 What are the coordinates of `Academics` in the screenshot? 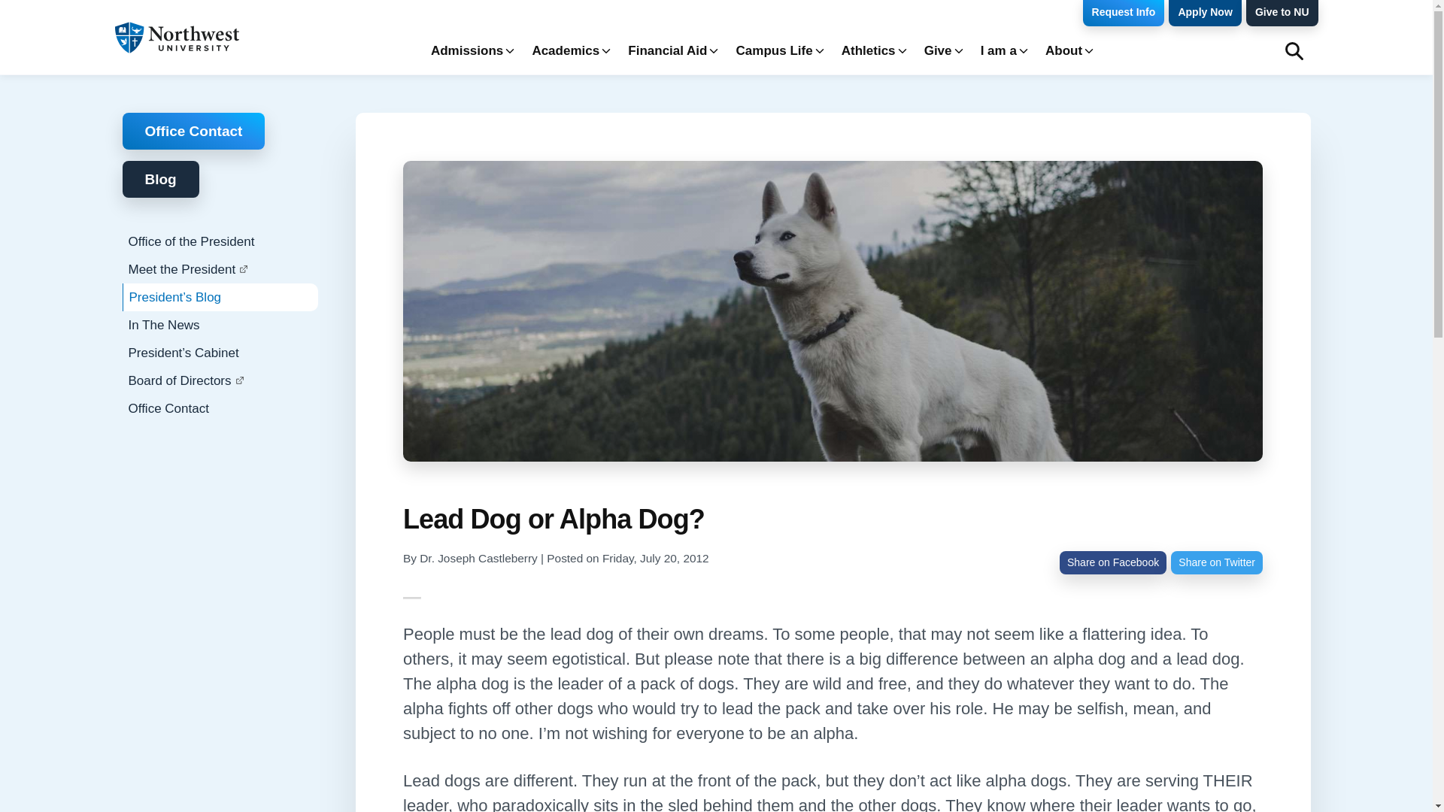 It's located at (569, 51).